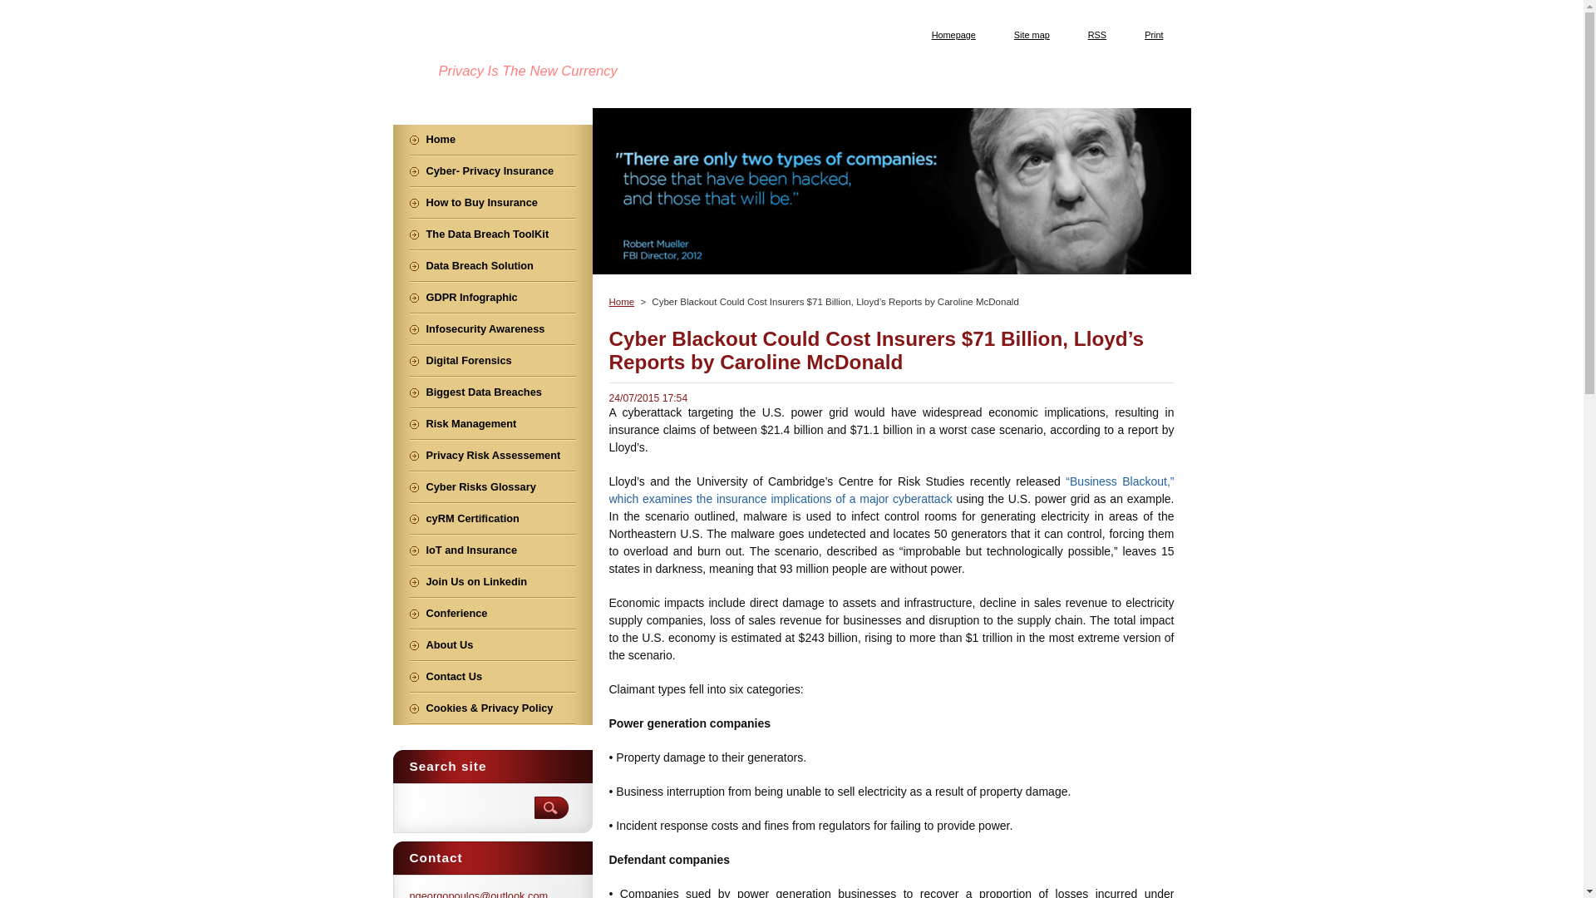 The image size is (1596, 898). Describe the element at coordinates (491, 487) in the screenshot. I see `Cyber Risks Glossary` at that location.